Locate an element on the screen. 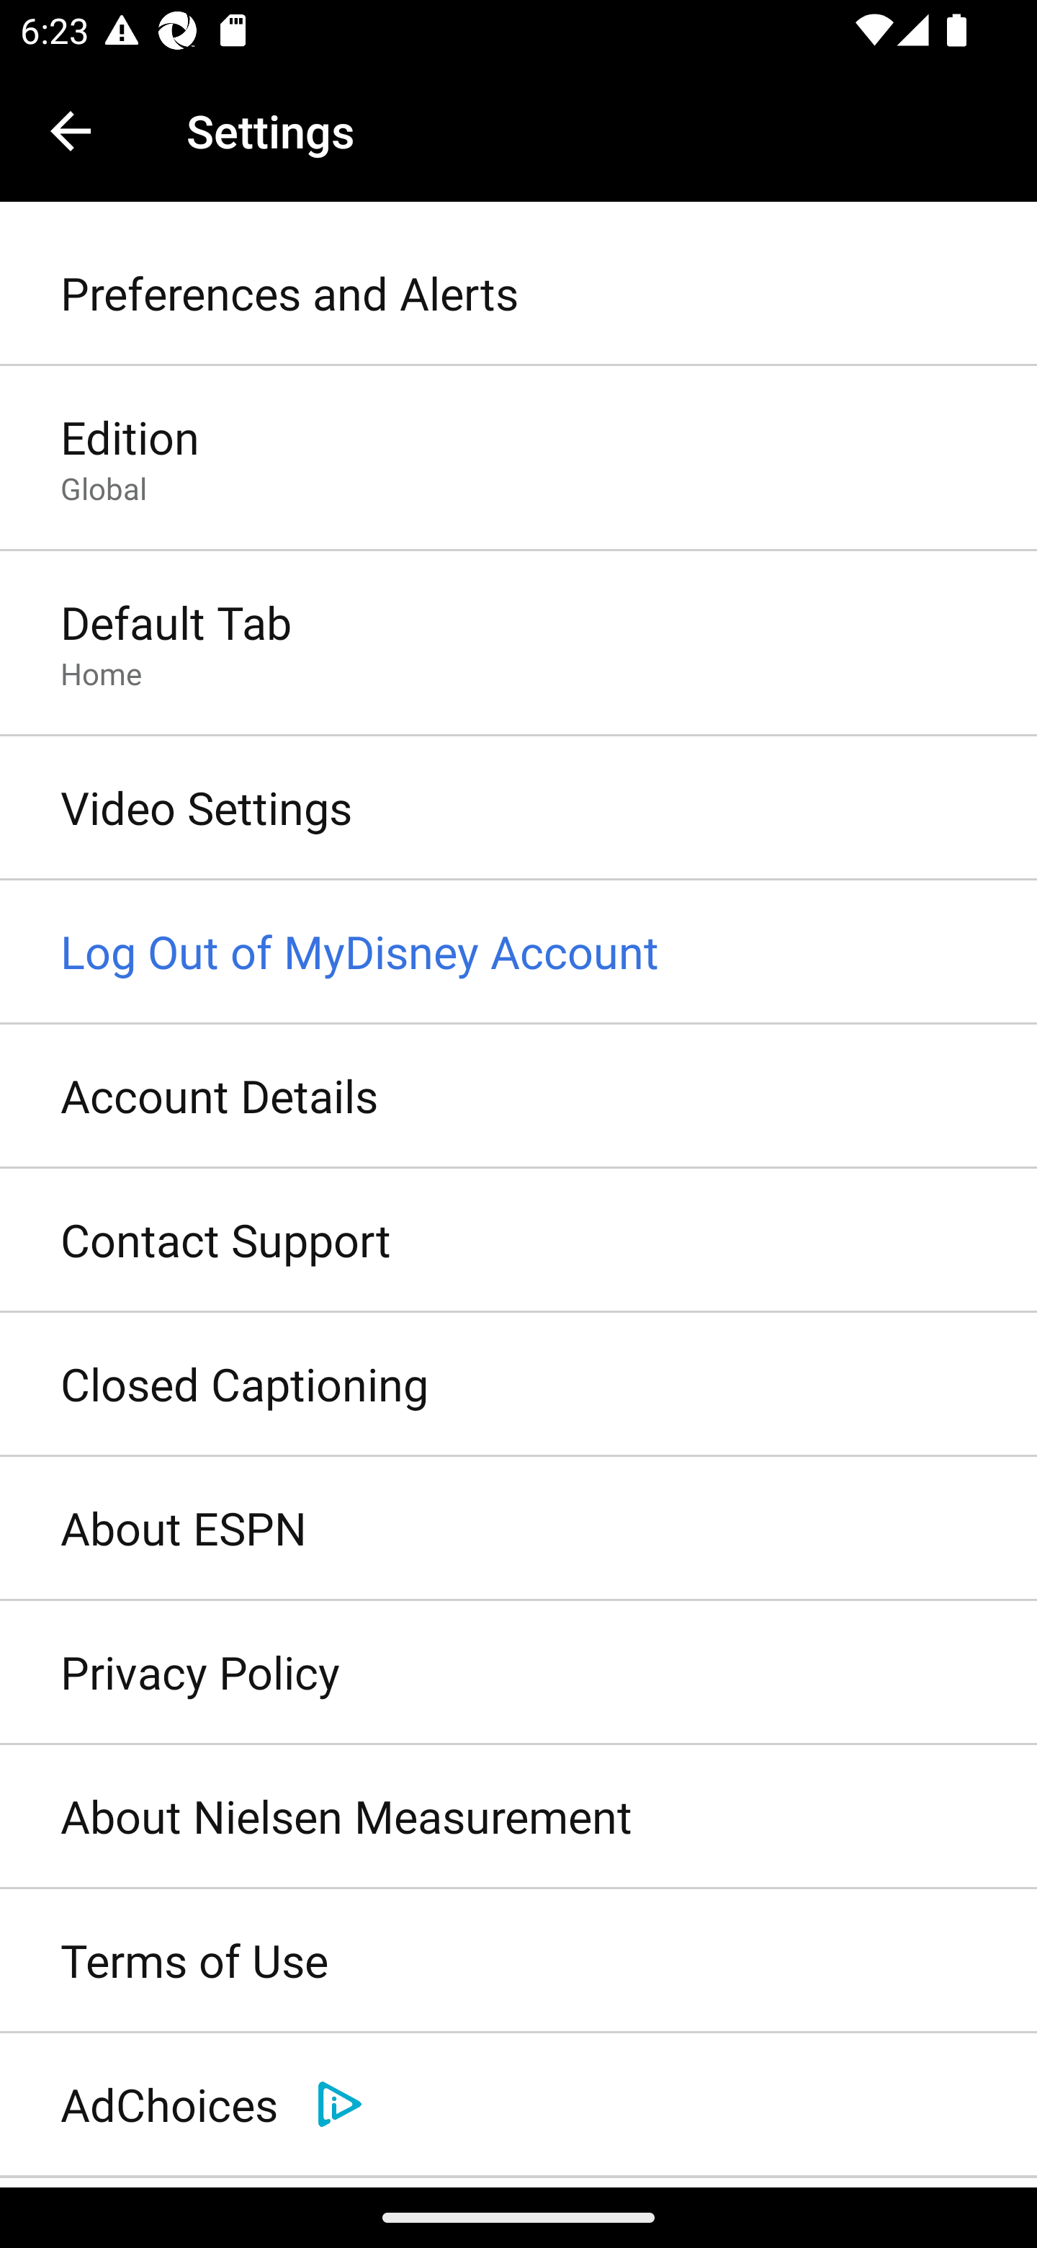 Image resolution: width=1037 pixels, height=2248 pixels. Closed Captioning is located at coordinates (518, 1385).